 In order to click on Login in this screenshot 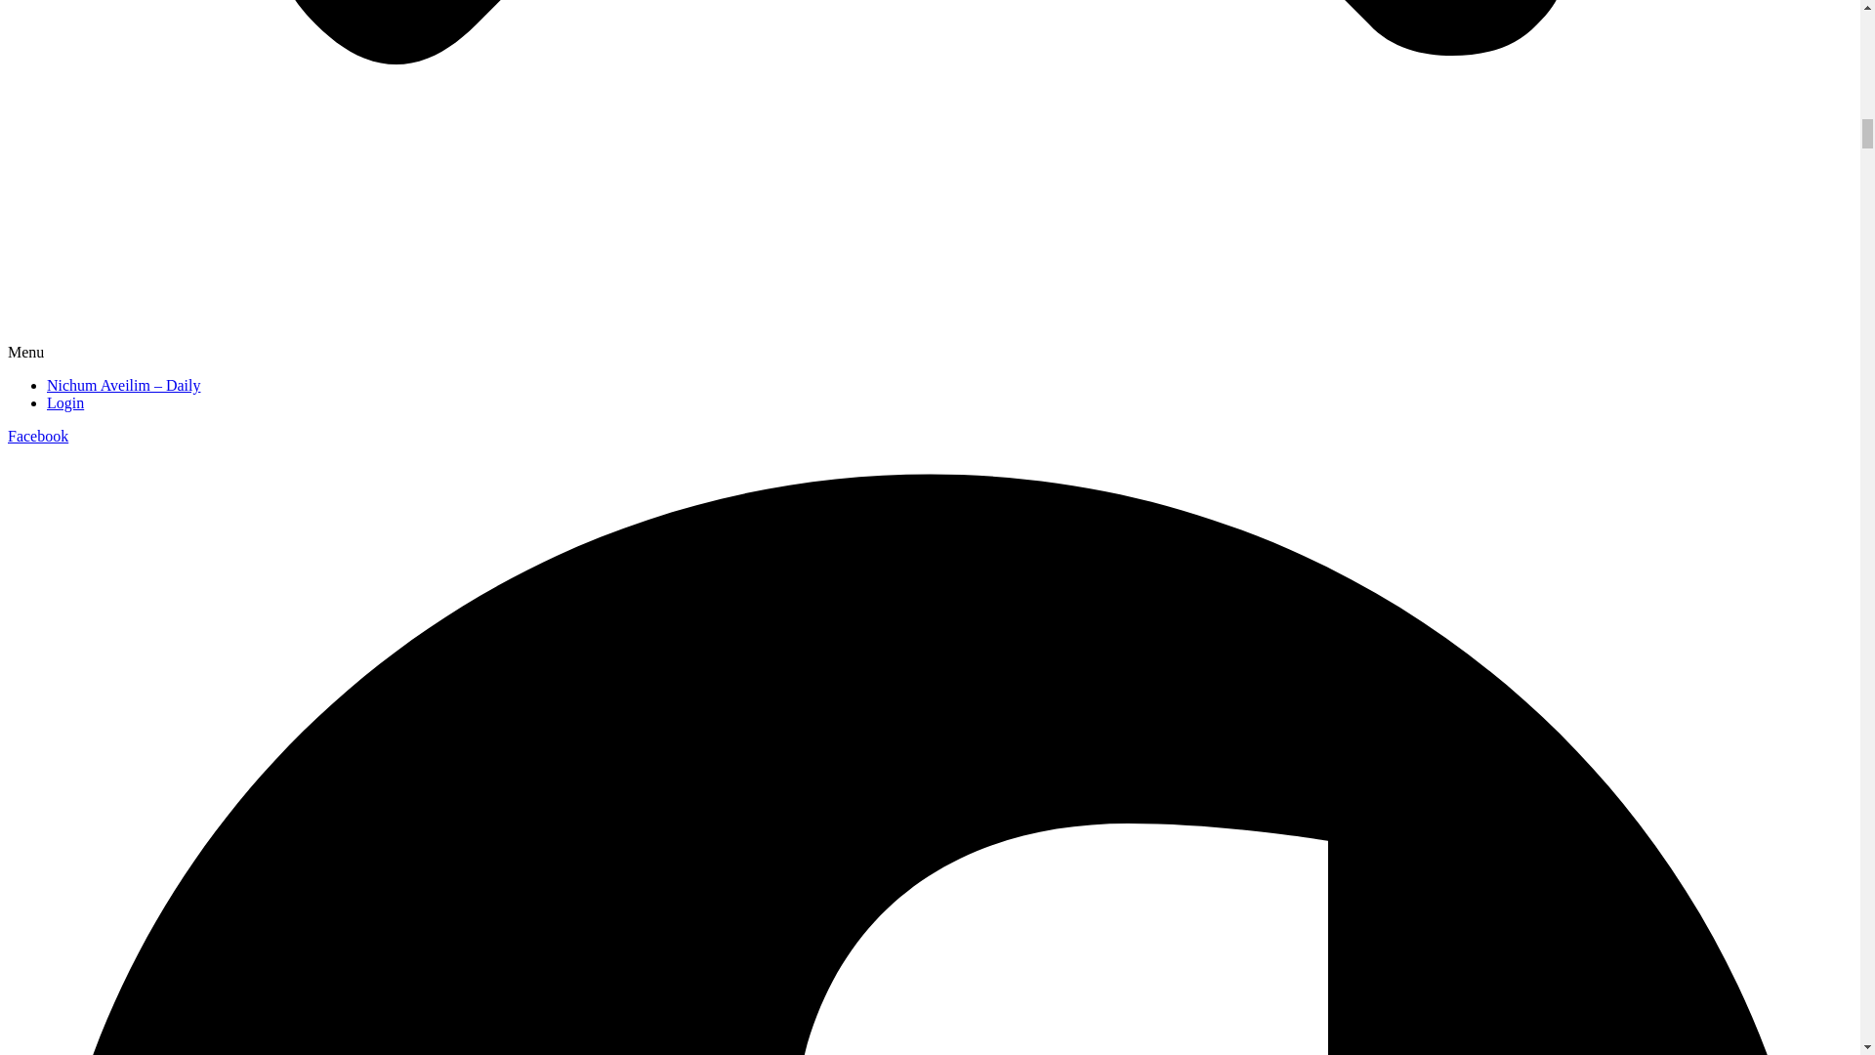, I will do `click(65, 402)`.